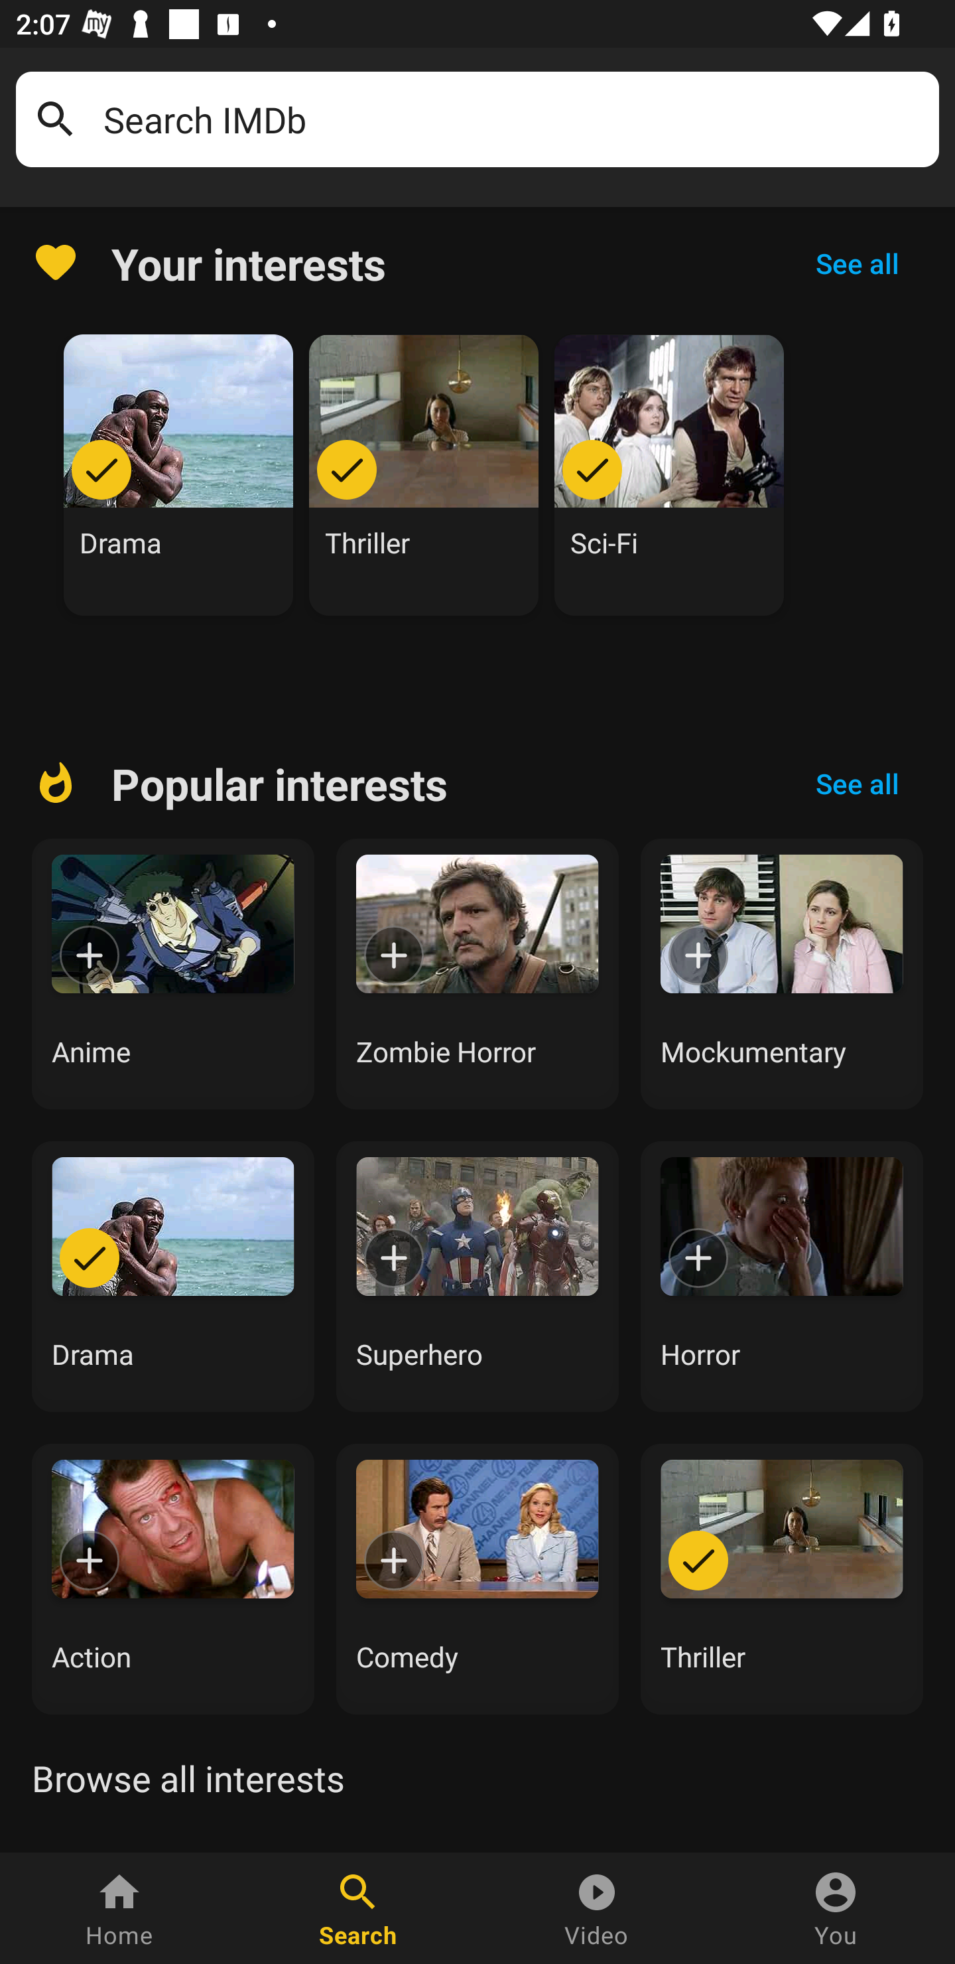 Image resolution: width=955 pixels, height=1964 pixels. Describe the element at coordinates (172, 1277) in the screenshot. I see `Drama` at that location.